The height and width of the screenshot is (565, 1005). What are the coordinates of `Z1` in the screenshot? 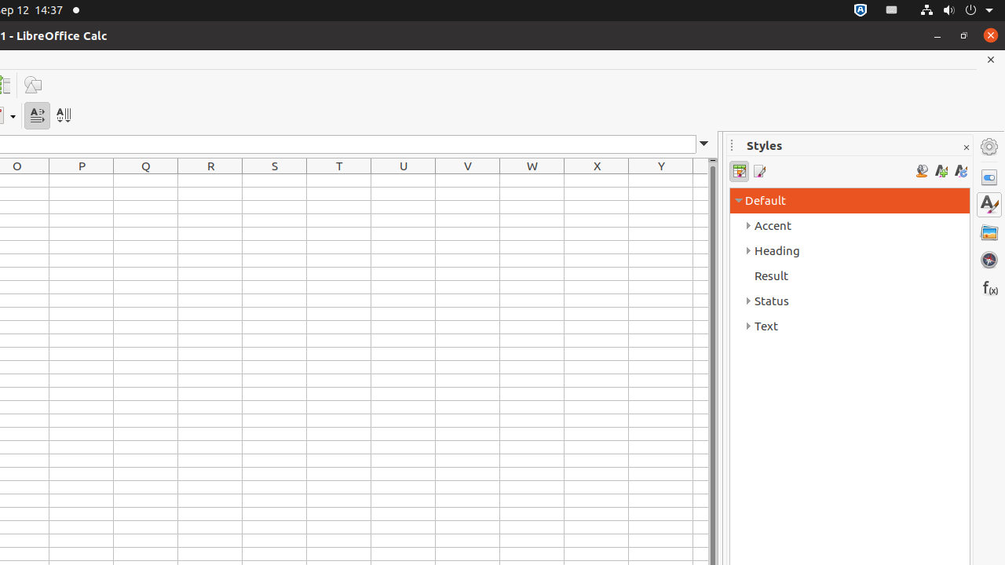 It's located at (700, 180).